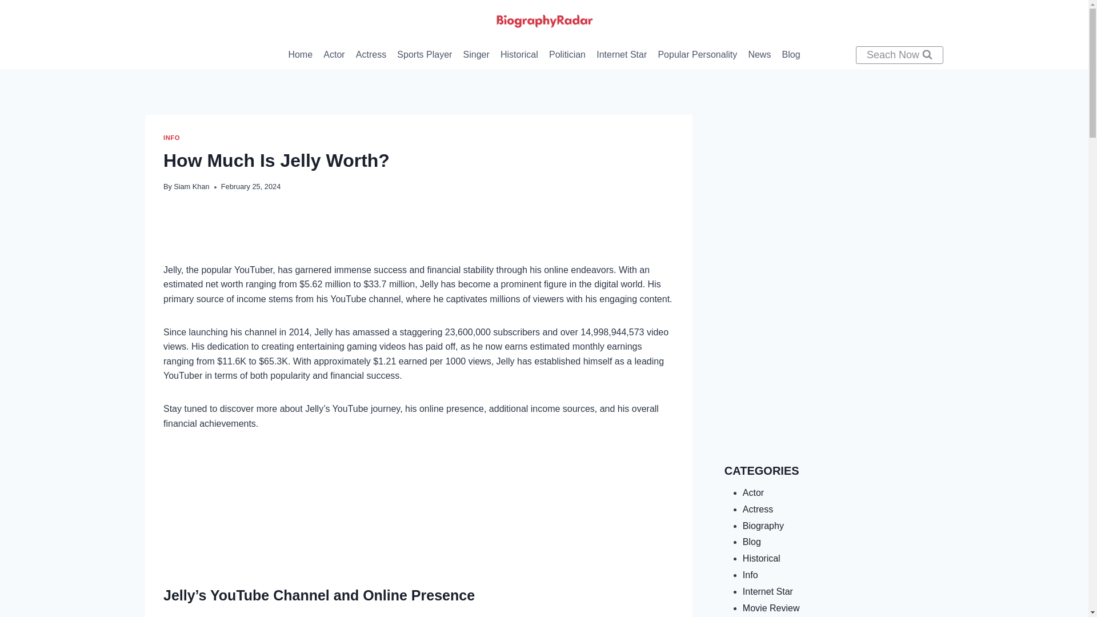  Describe the element at coordinates (759, 55) in the screenshot. I see `News` at that location.